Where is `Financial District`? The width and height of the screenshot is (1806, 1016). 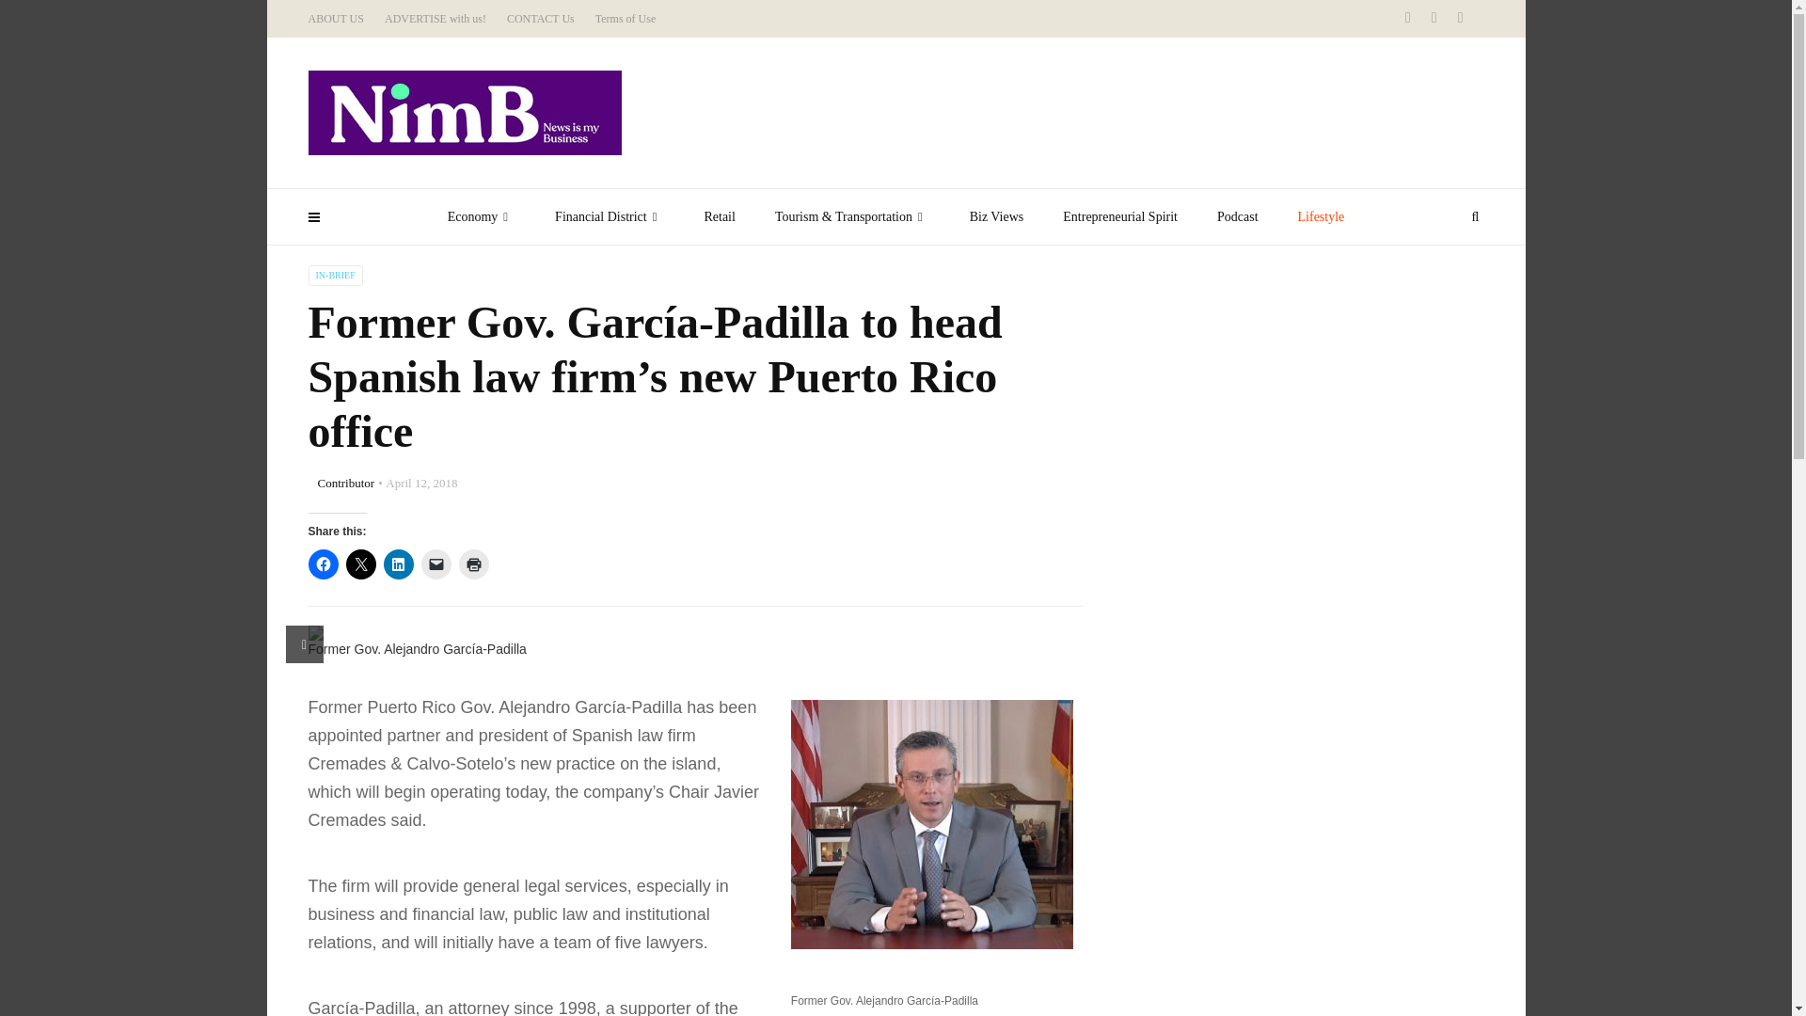
Financial District is located at coordinates (610, 216).